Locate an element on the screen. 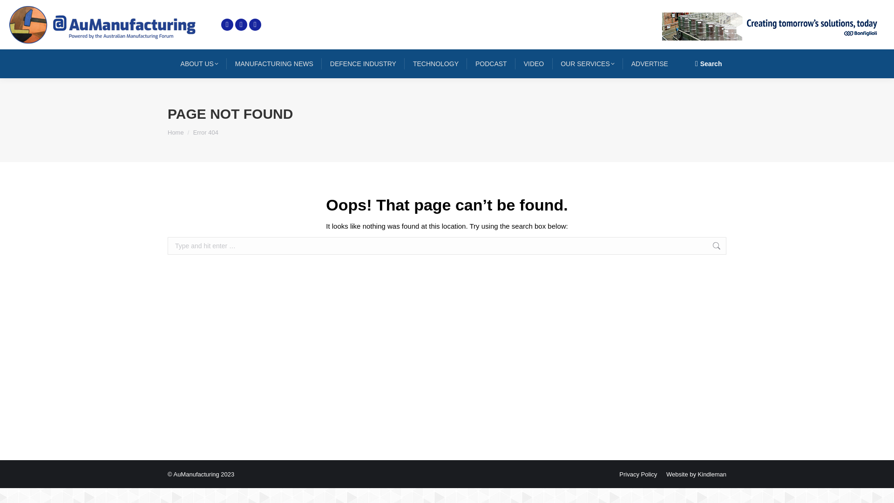  Home is located at coordinates (176, 132).